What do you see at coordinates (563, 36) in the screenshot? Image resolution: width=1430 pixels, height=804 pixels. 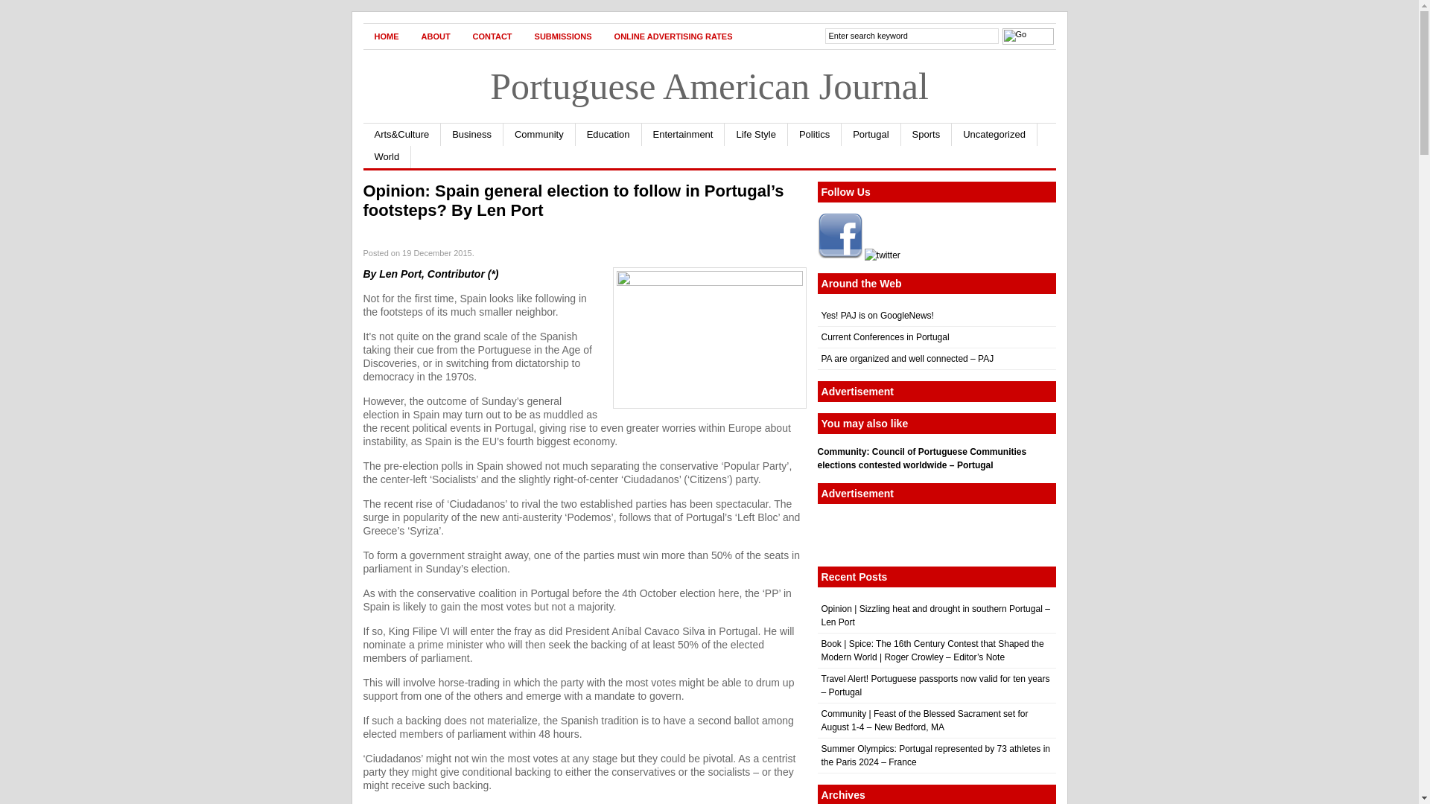 I see `SUBMISSIONS` at bounding box center [563, 36].